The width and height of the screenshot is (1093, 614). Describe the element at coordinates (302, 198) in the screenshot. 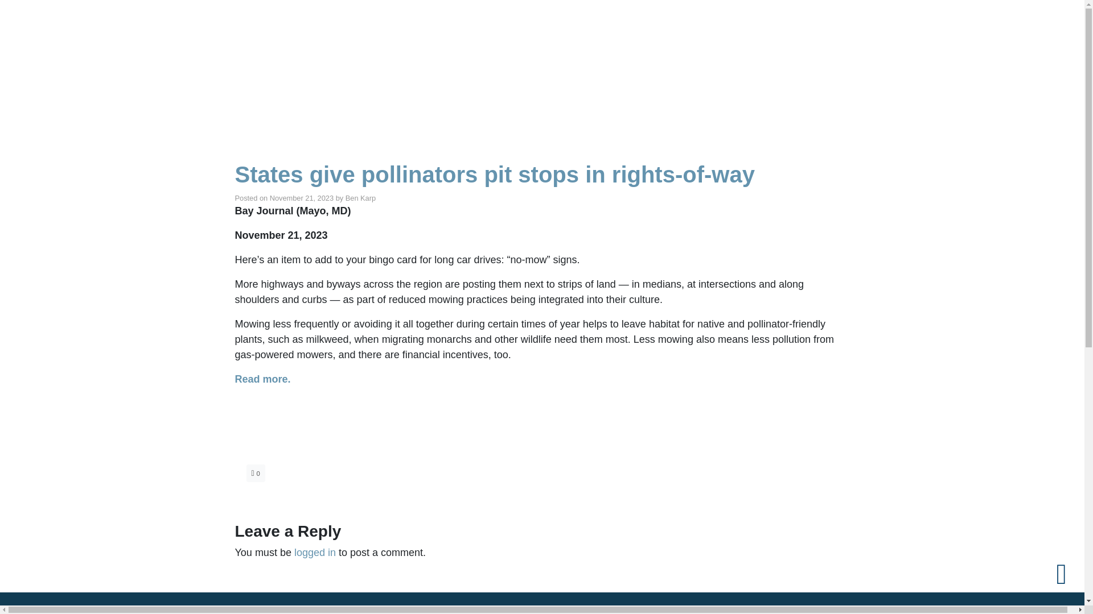

I see `9:45 am` at that location.